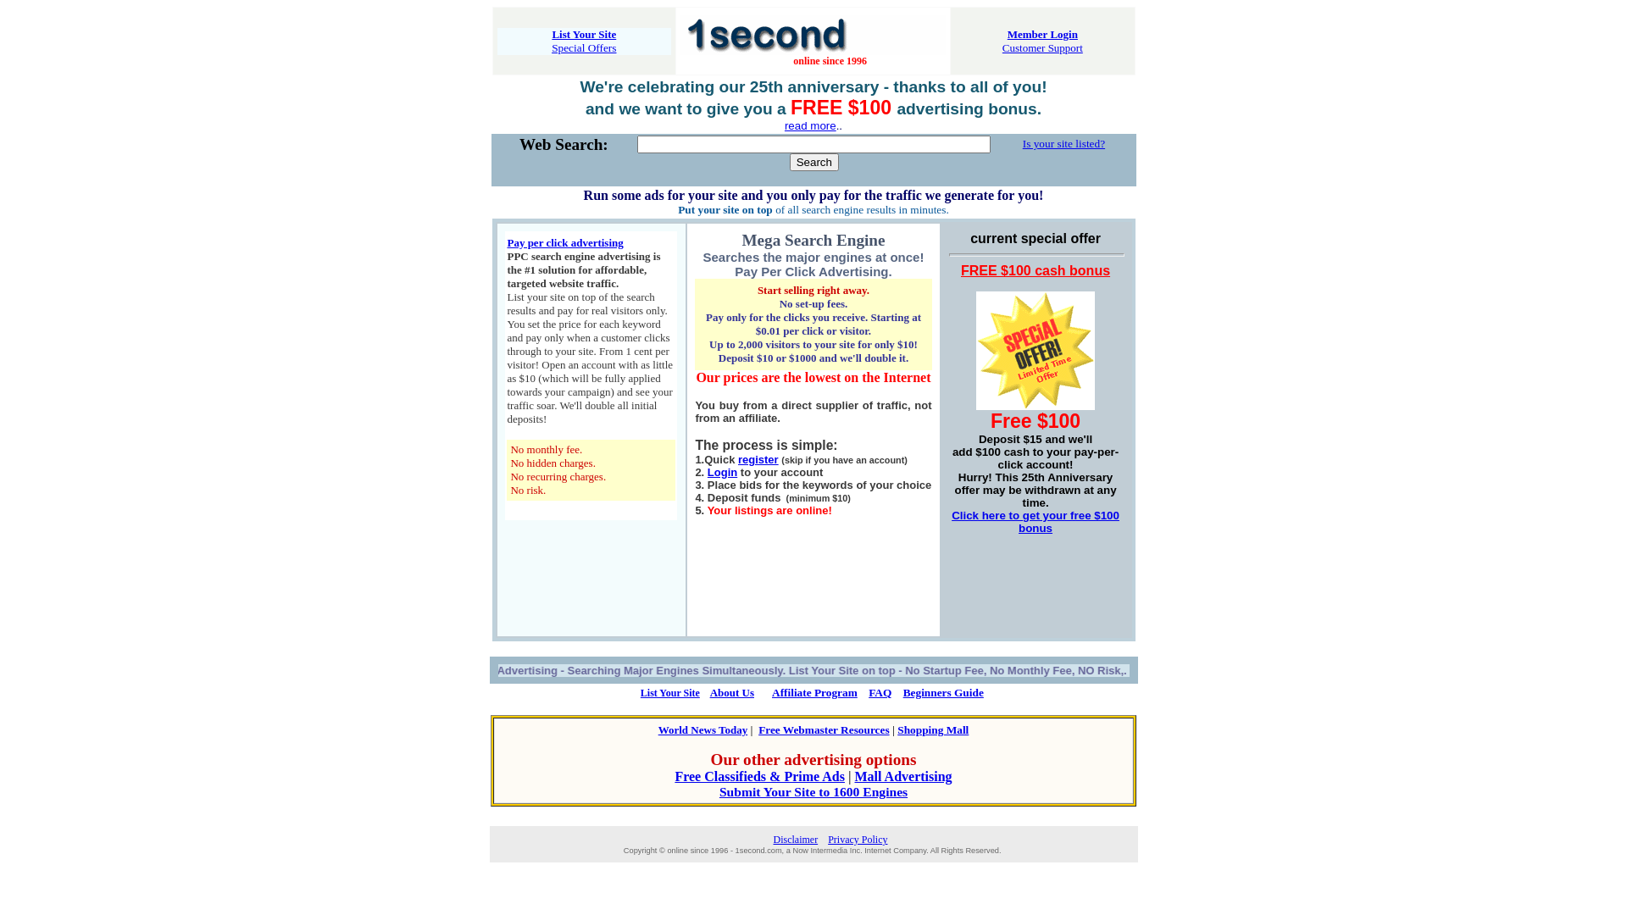 The height and width of the screenshot is (915, 1627). Describe the element at coordinates (814, 163) in the screenshot. I see `Search` at that location.